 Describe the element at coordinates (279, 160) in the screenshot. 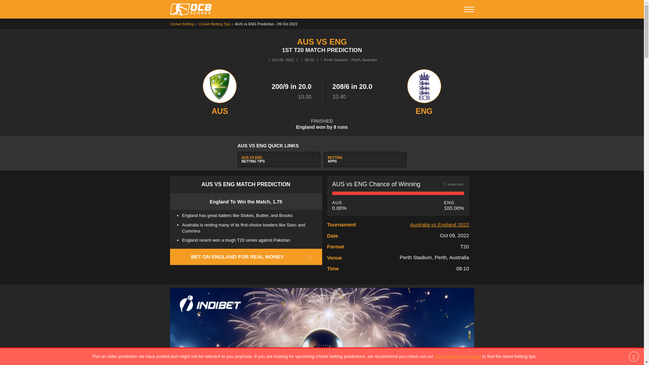

I see `Cricket Betting Tips` at that location.